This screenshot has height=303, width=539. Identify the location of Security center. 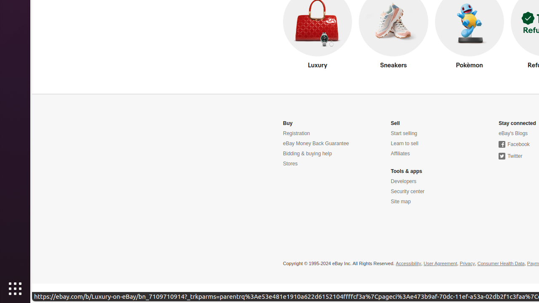
(408, 192).